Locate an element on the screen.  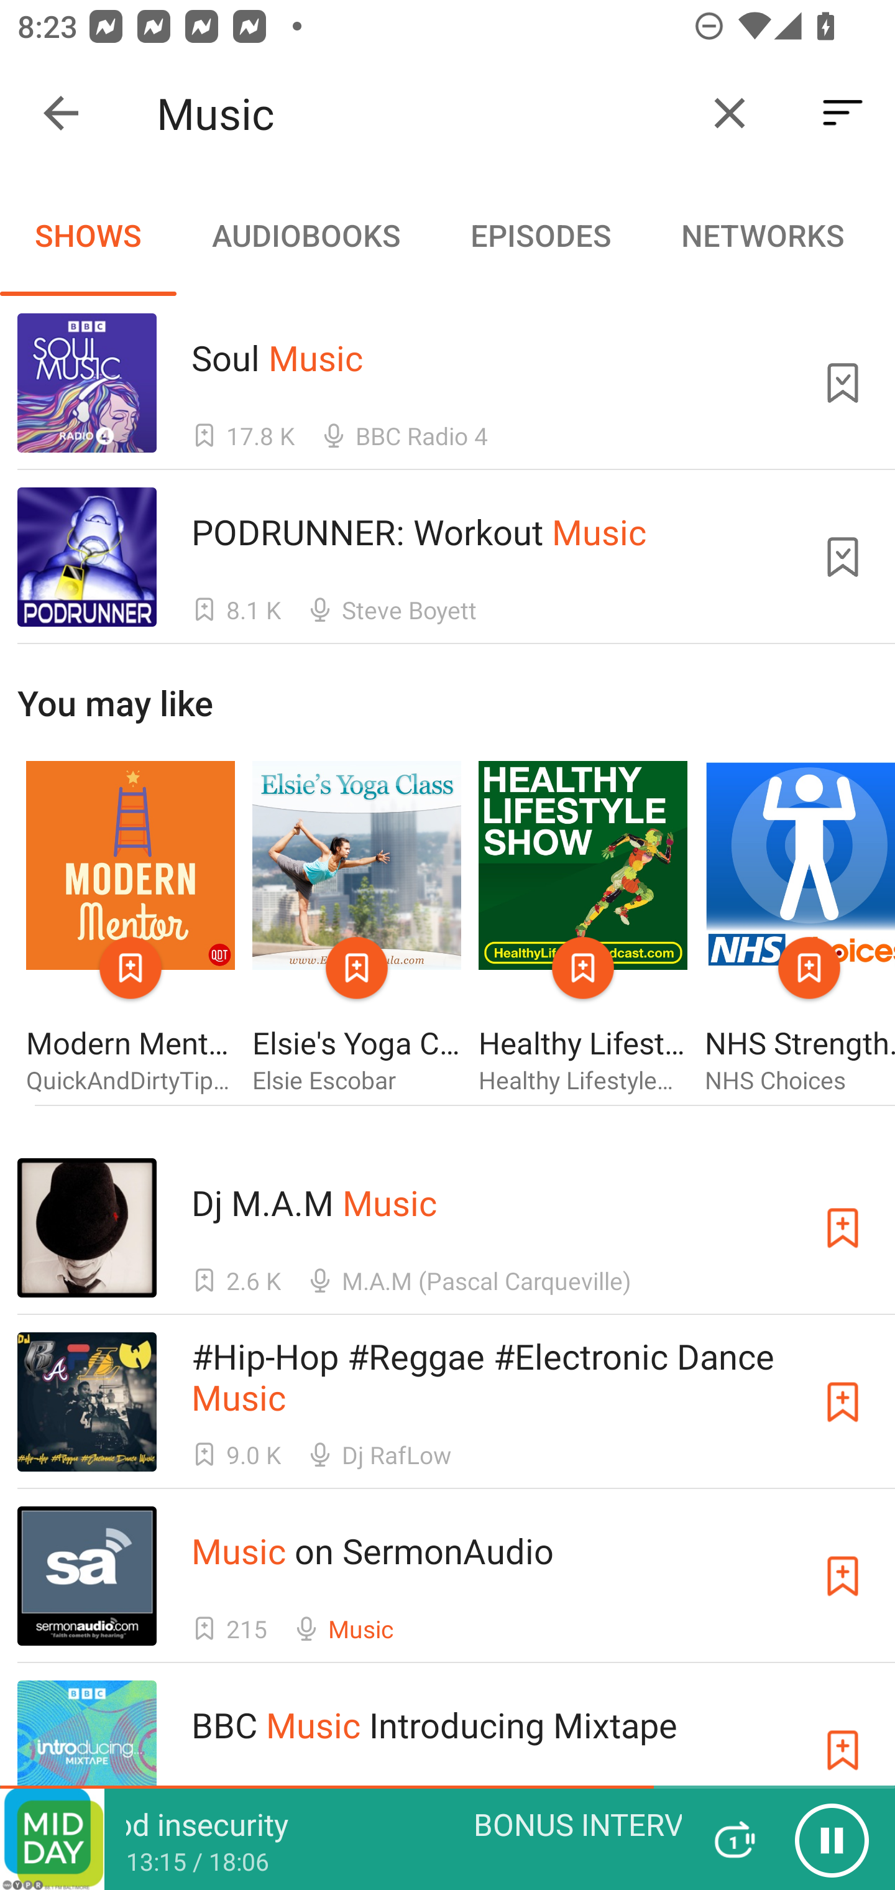
Unsubscribe is located at coordinates (843, 557).